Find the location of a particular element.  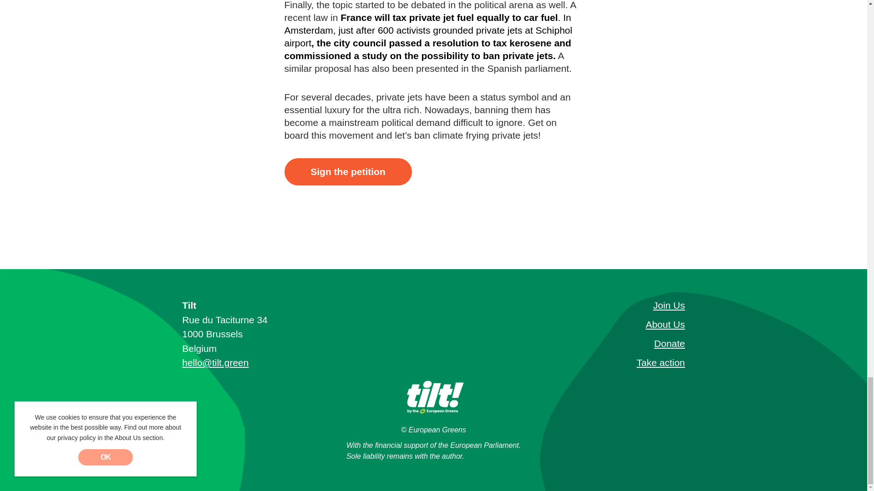

Donate is located at coordinates (597, 344).